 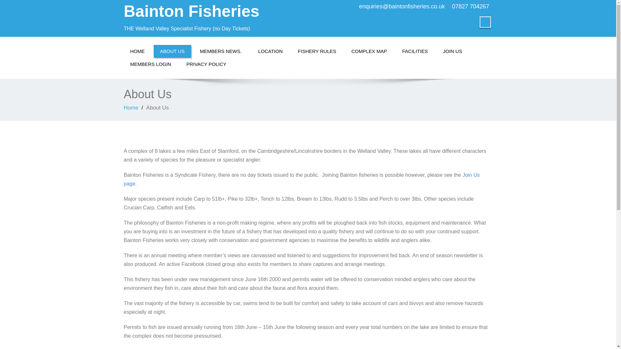 What do you see at coordinates (301, 179) in the screenshot?
I see `Join Us page` at bounding box center [301, 179].